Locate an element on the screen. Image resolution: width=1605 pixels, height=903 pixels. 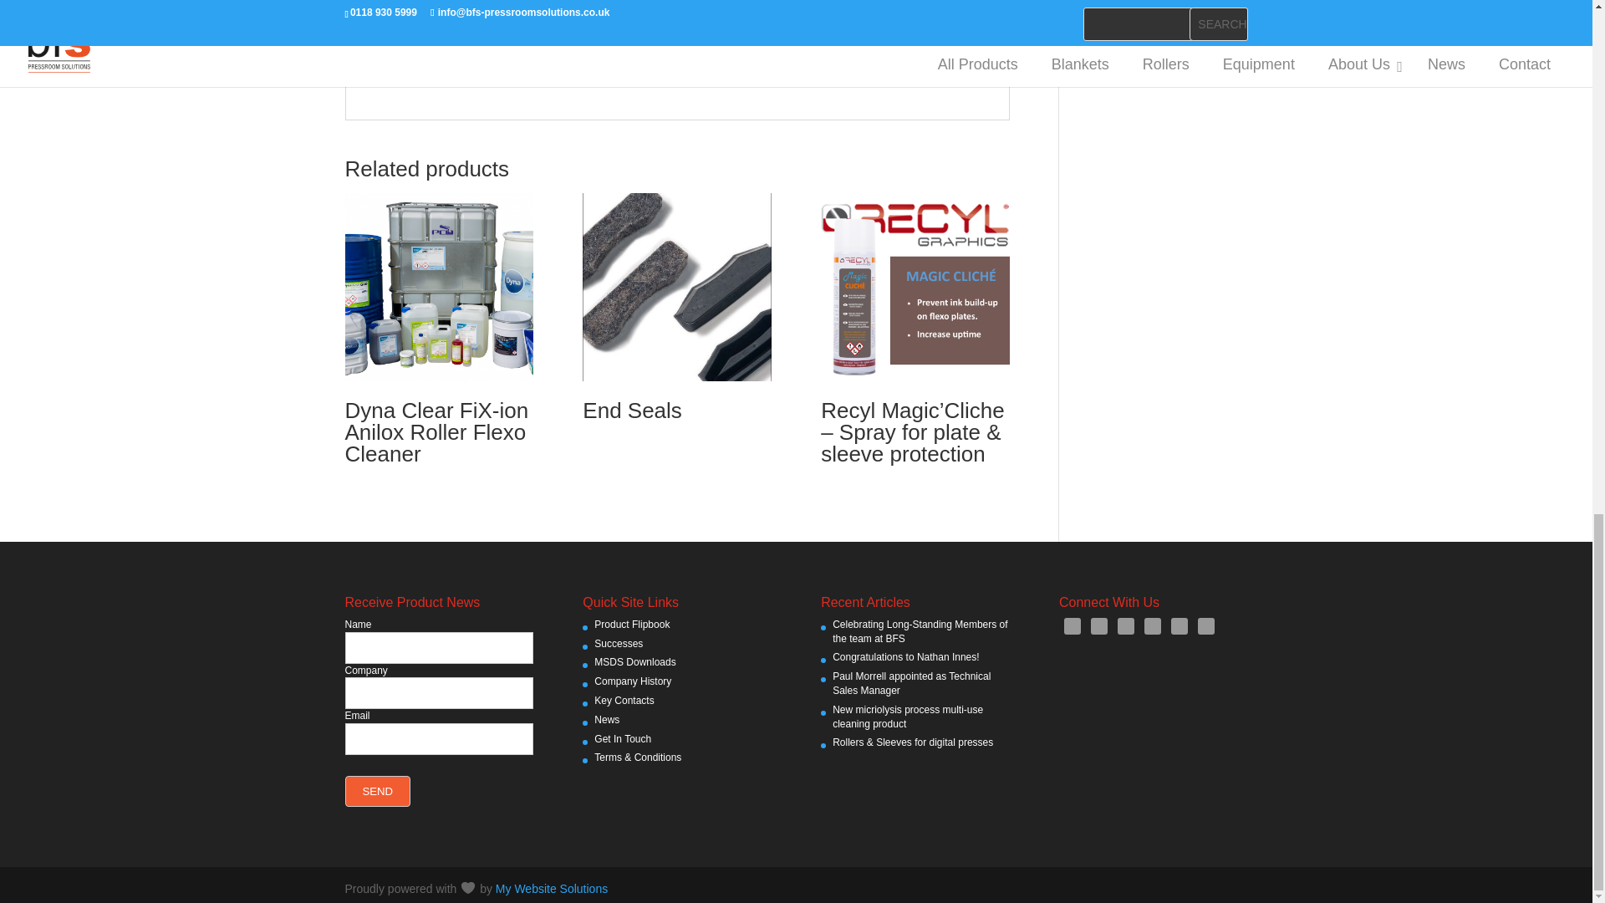
Key Contacts is located at coordinates (624, 700).